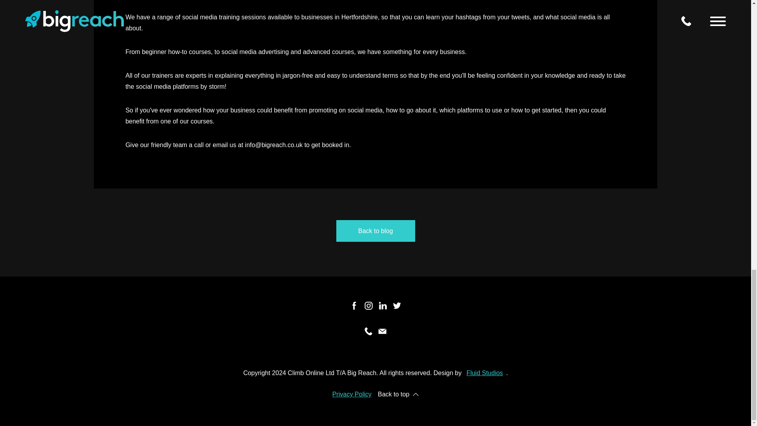 The image size is (757, 426). I want to click on 07388 068789, so click(397, 94).